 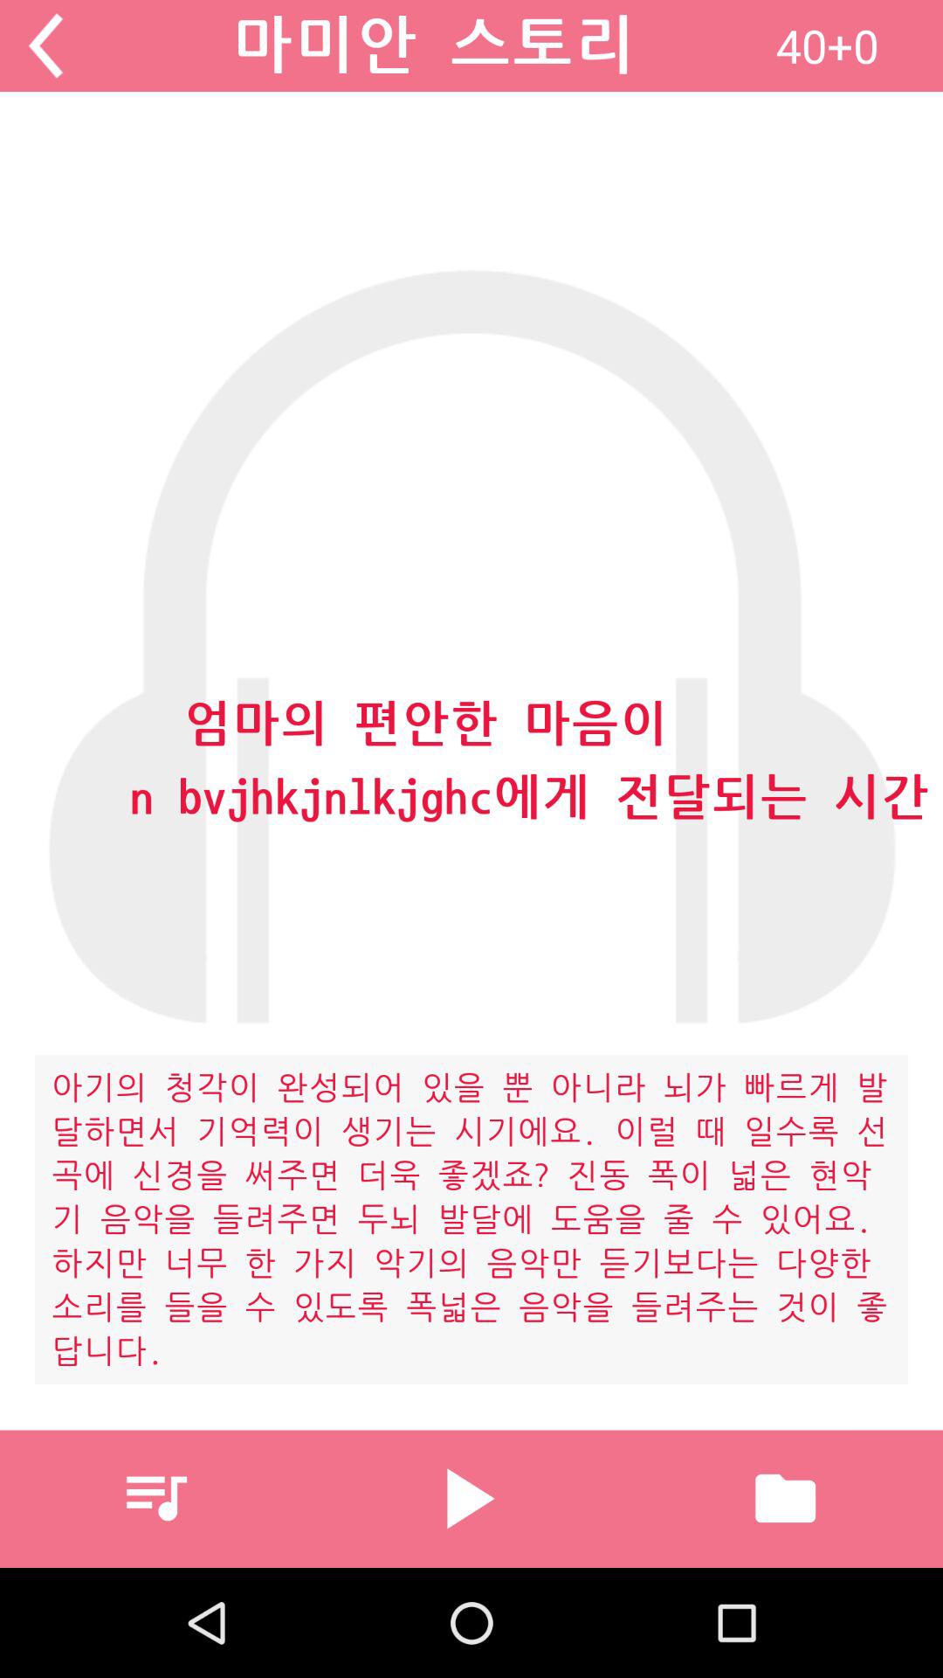 I want to click on click icon at the bottom right corner, so click(x=785, y=1498).